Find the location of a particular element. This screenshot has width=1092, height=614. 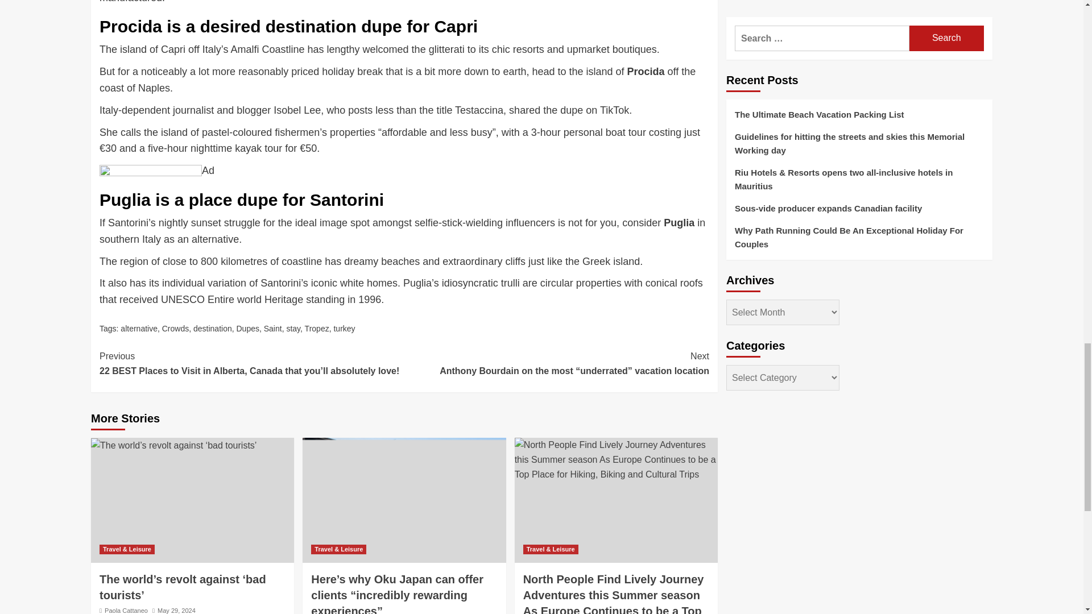

Tropez is located at coordinates (317, 329).